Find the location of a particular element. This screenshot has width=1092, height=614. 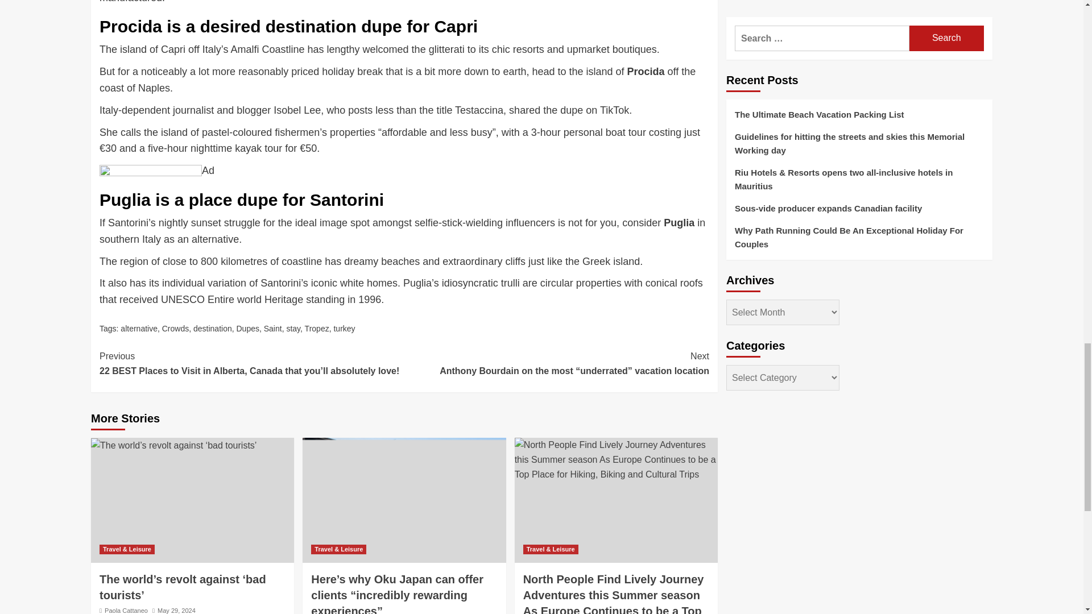

Tropez is located at coordinates (317, 329).